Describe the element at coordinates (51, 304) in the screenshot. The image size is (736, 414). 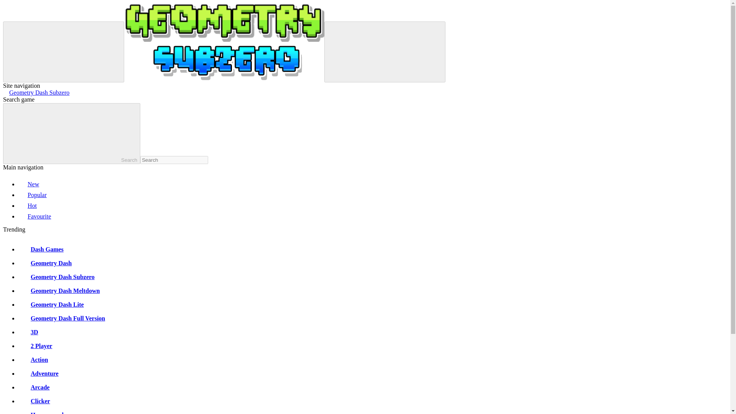
I see `Geometry Dash Lite` at that location.